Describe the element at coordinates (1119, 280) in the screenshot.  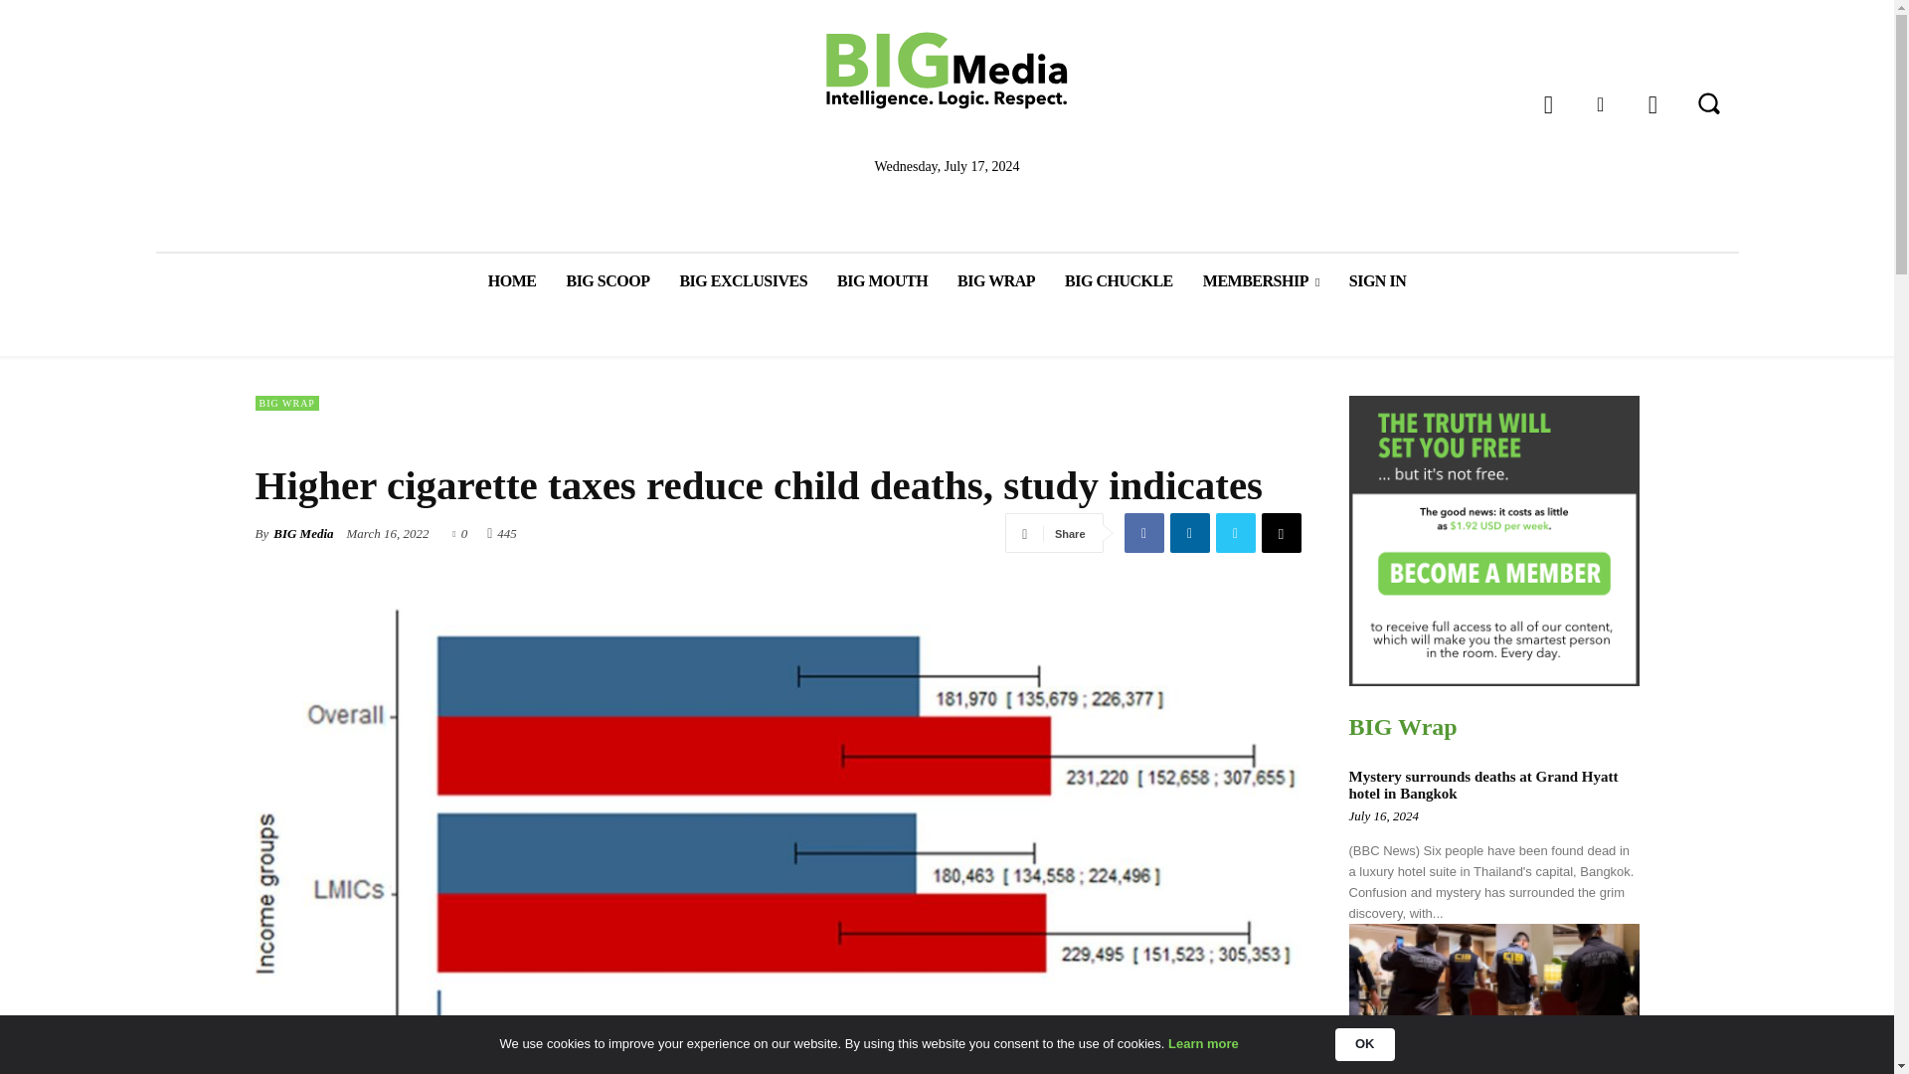
I see `BIG CHUCKLE` at that location.